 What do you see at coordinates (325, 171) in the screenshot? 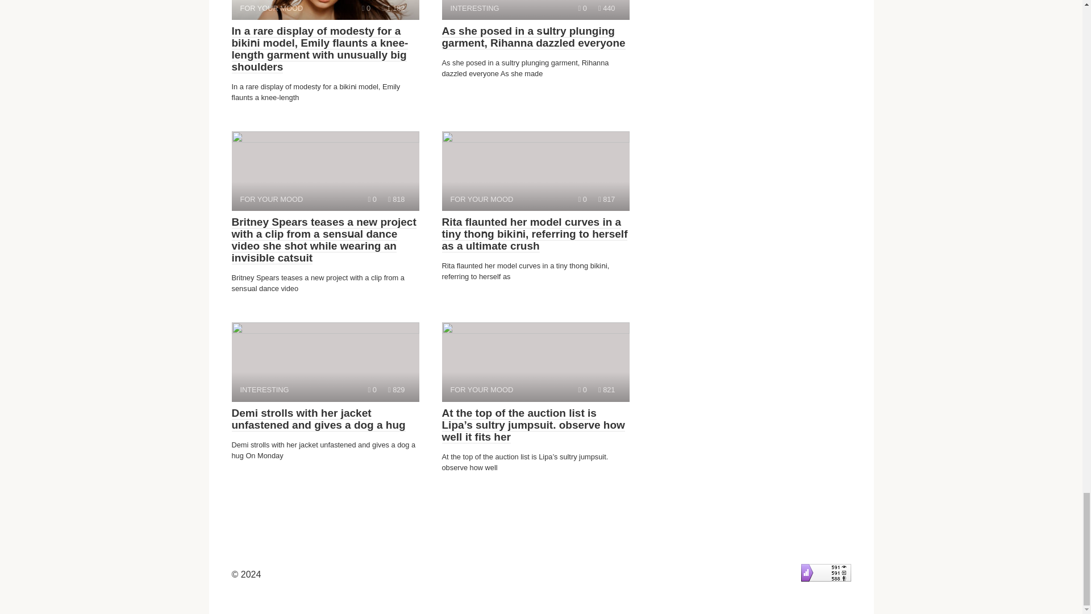
I see `Views` at bounding box center [325, 171].